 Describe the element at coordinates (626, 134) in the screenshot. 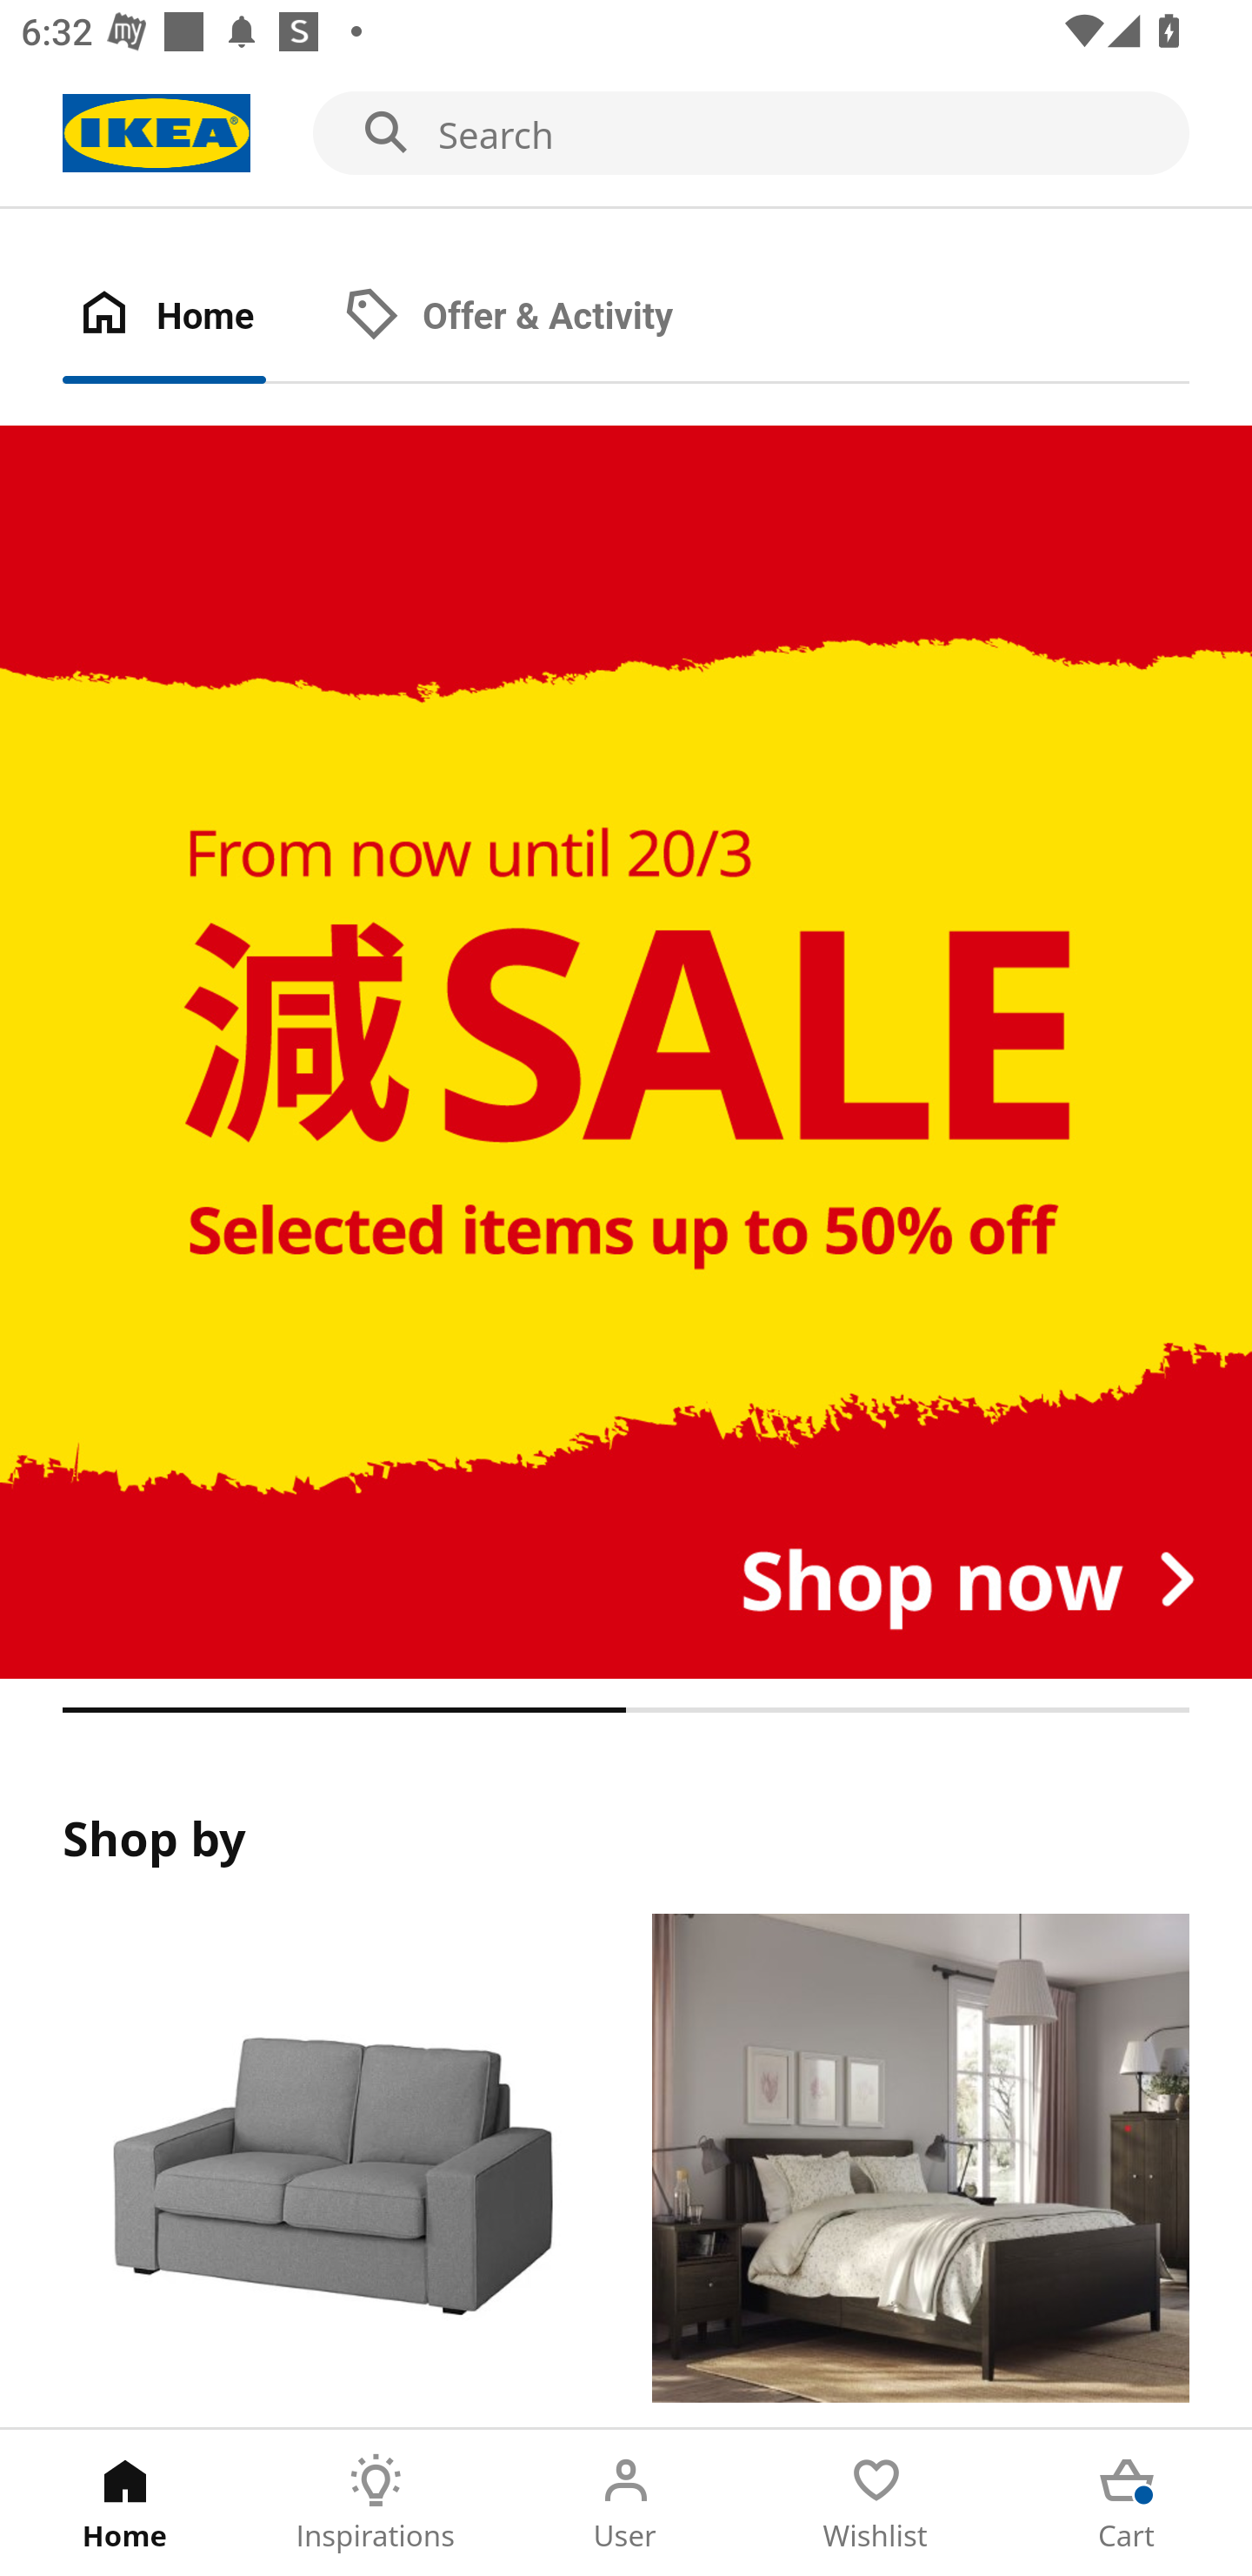

I see `Search` at that location.